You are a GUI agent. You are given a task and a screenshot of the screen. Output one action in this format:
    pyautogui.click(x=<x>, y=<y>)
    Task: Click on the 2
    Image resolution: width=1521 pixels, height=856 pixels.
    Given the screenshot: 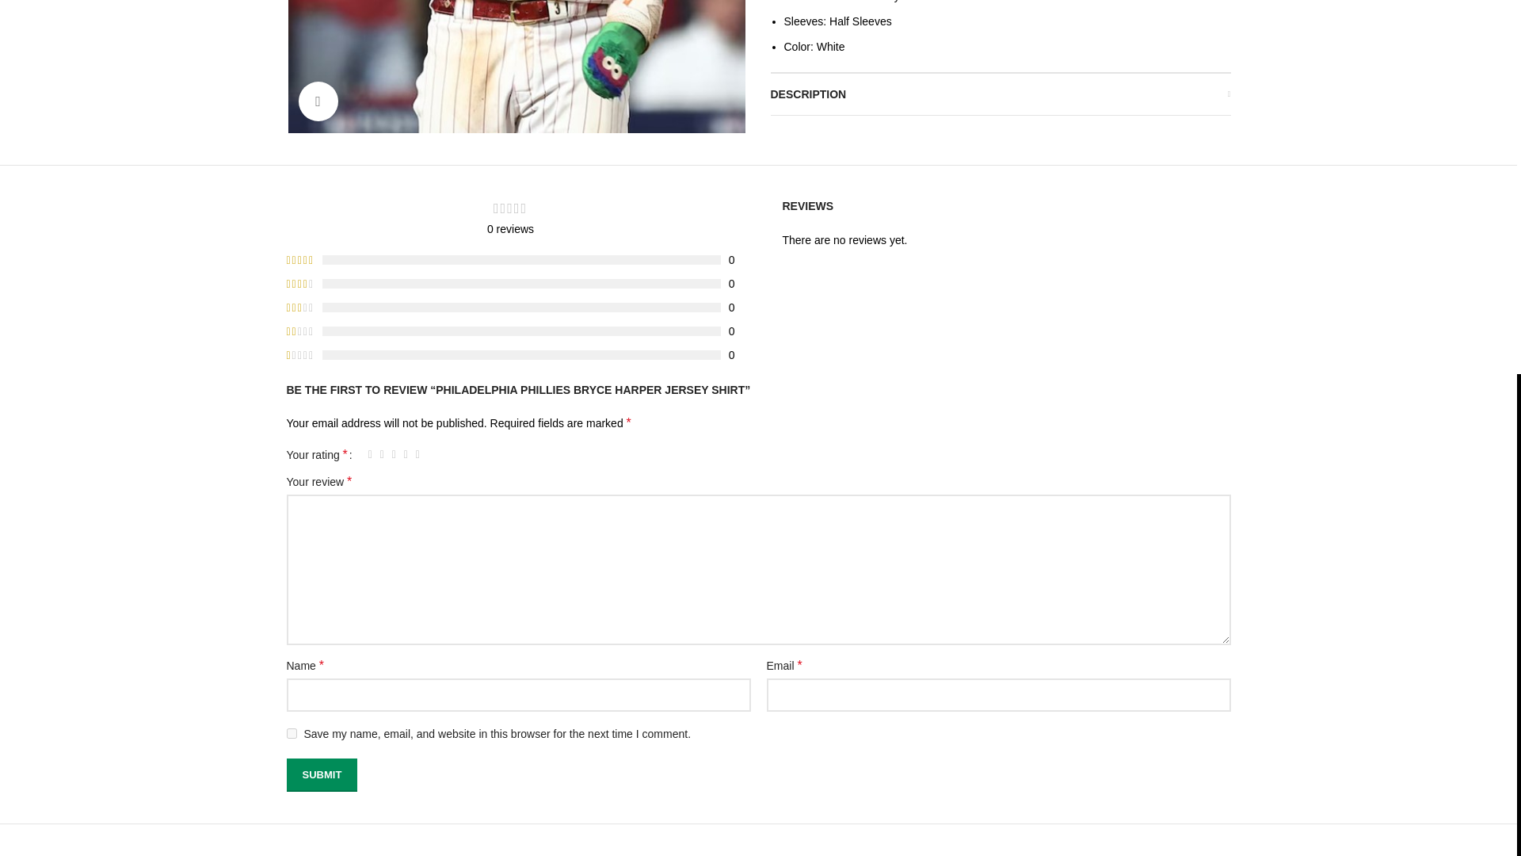 What is the action you would take?
    pyautogui.click(x=382, y=455)
    